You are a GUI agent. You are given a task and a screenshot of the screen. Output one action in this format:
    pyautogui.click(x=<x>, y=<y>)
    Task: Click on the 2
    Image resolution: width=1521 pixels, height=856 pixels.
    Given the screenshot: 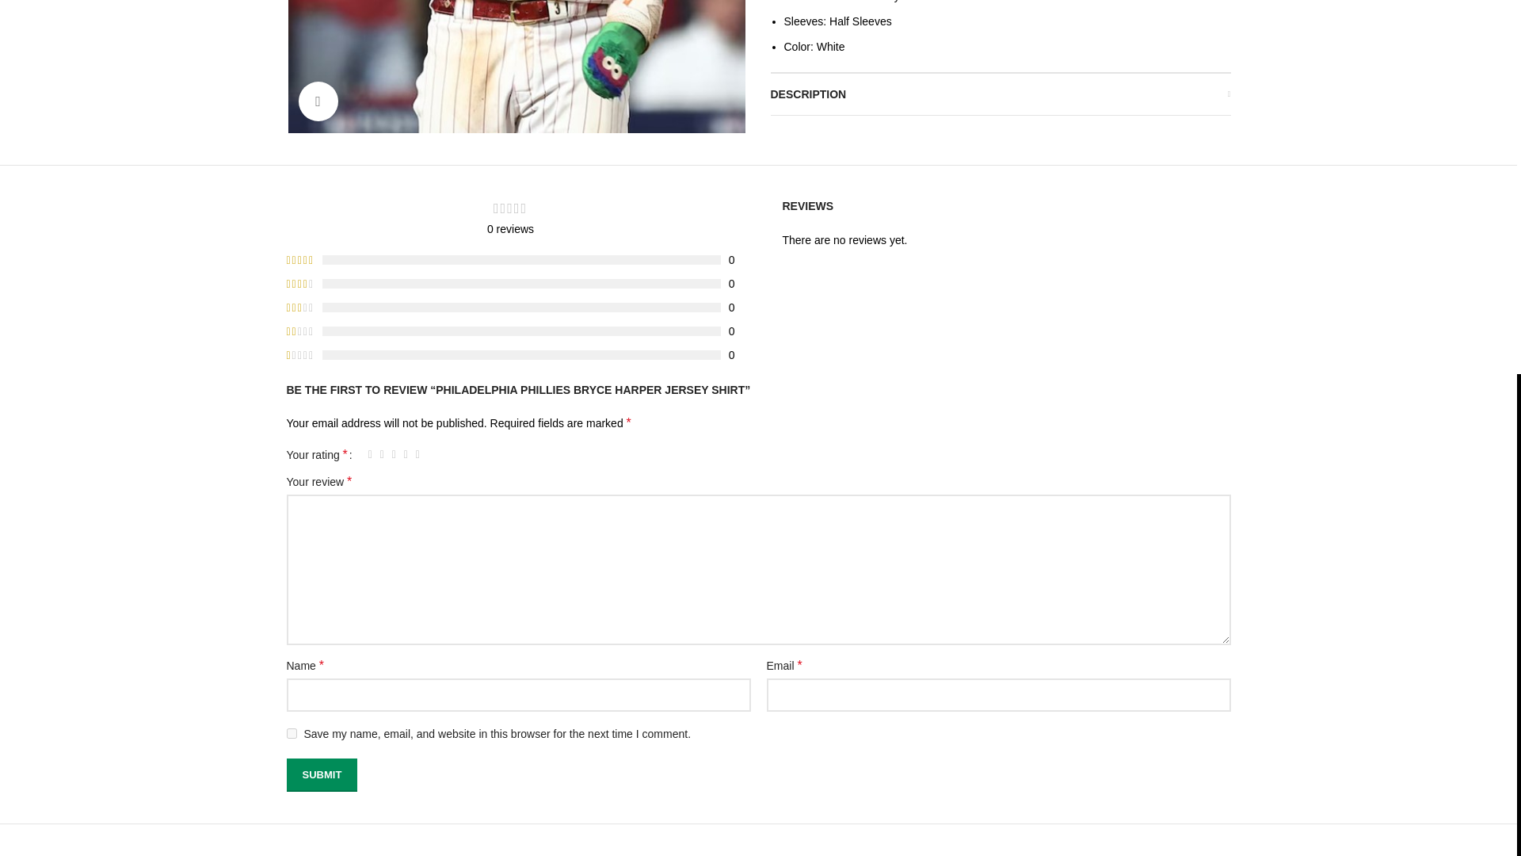 What is the action you would take?
    pyautogui.click(x=382, y=455)
    